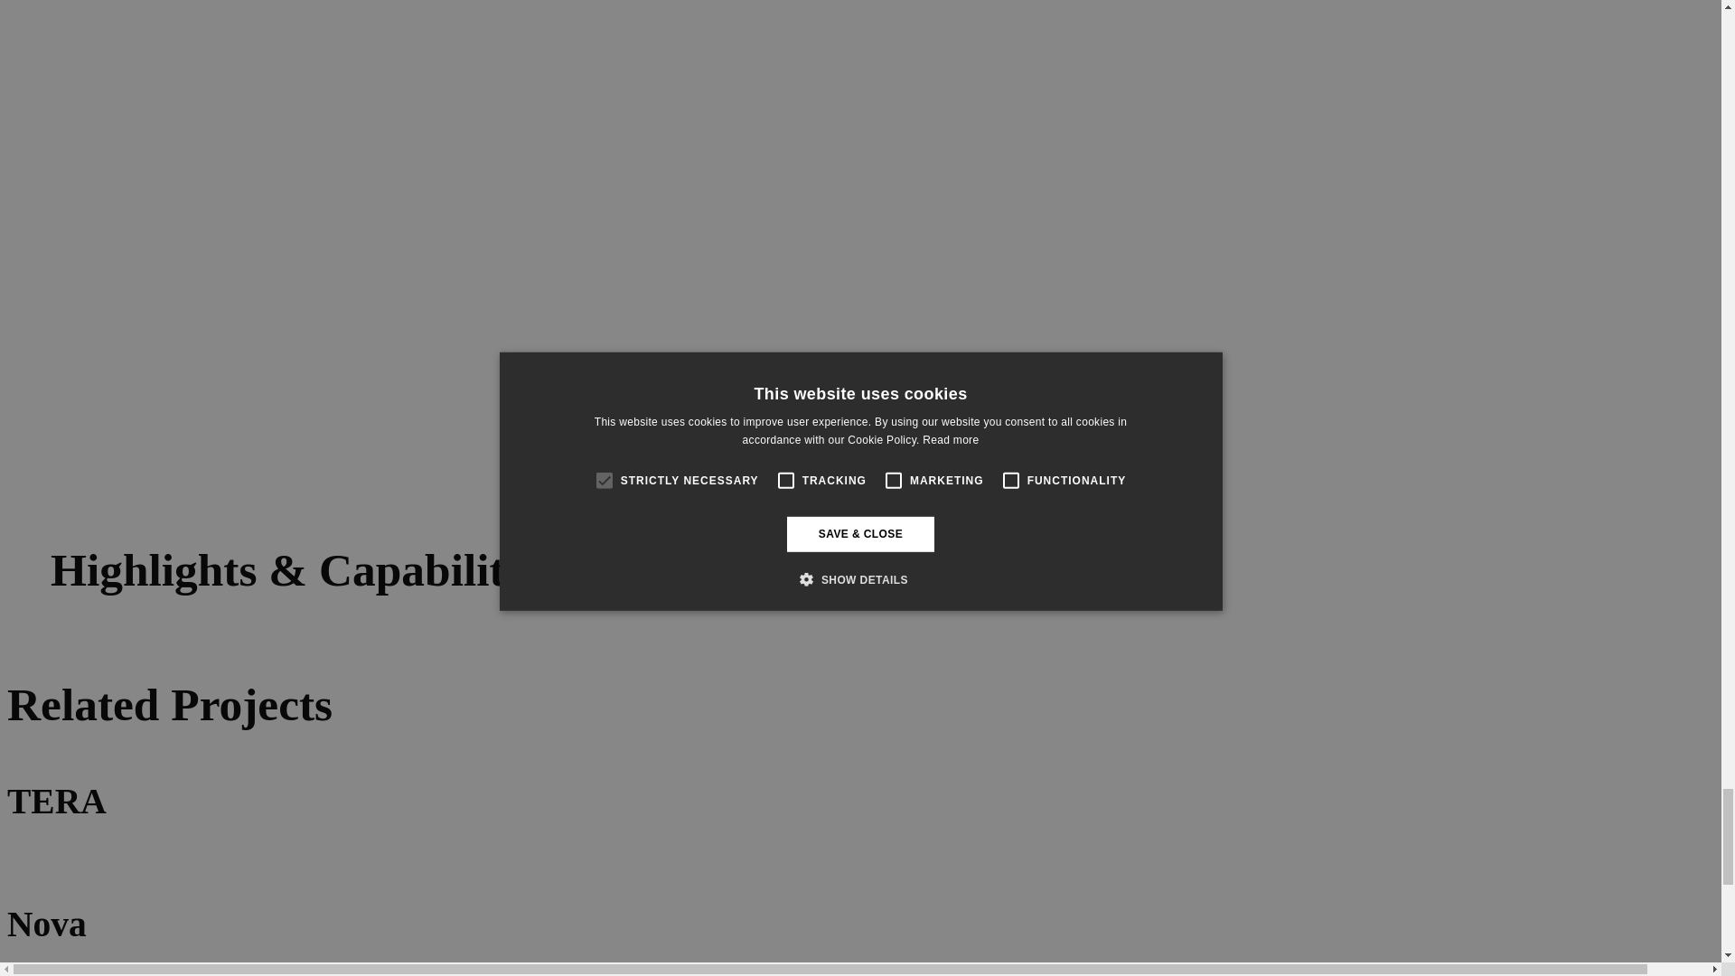 This screenshot has width=1735, height=976. Describe the element at coordinates (860, 810) in the screenshot. I see `TERA` at that location.